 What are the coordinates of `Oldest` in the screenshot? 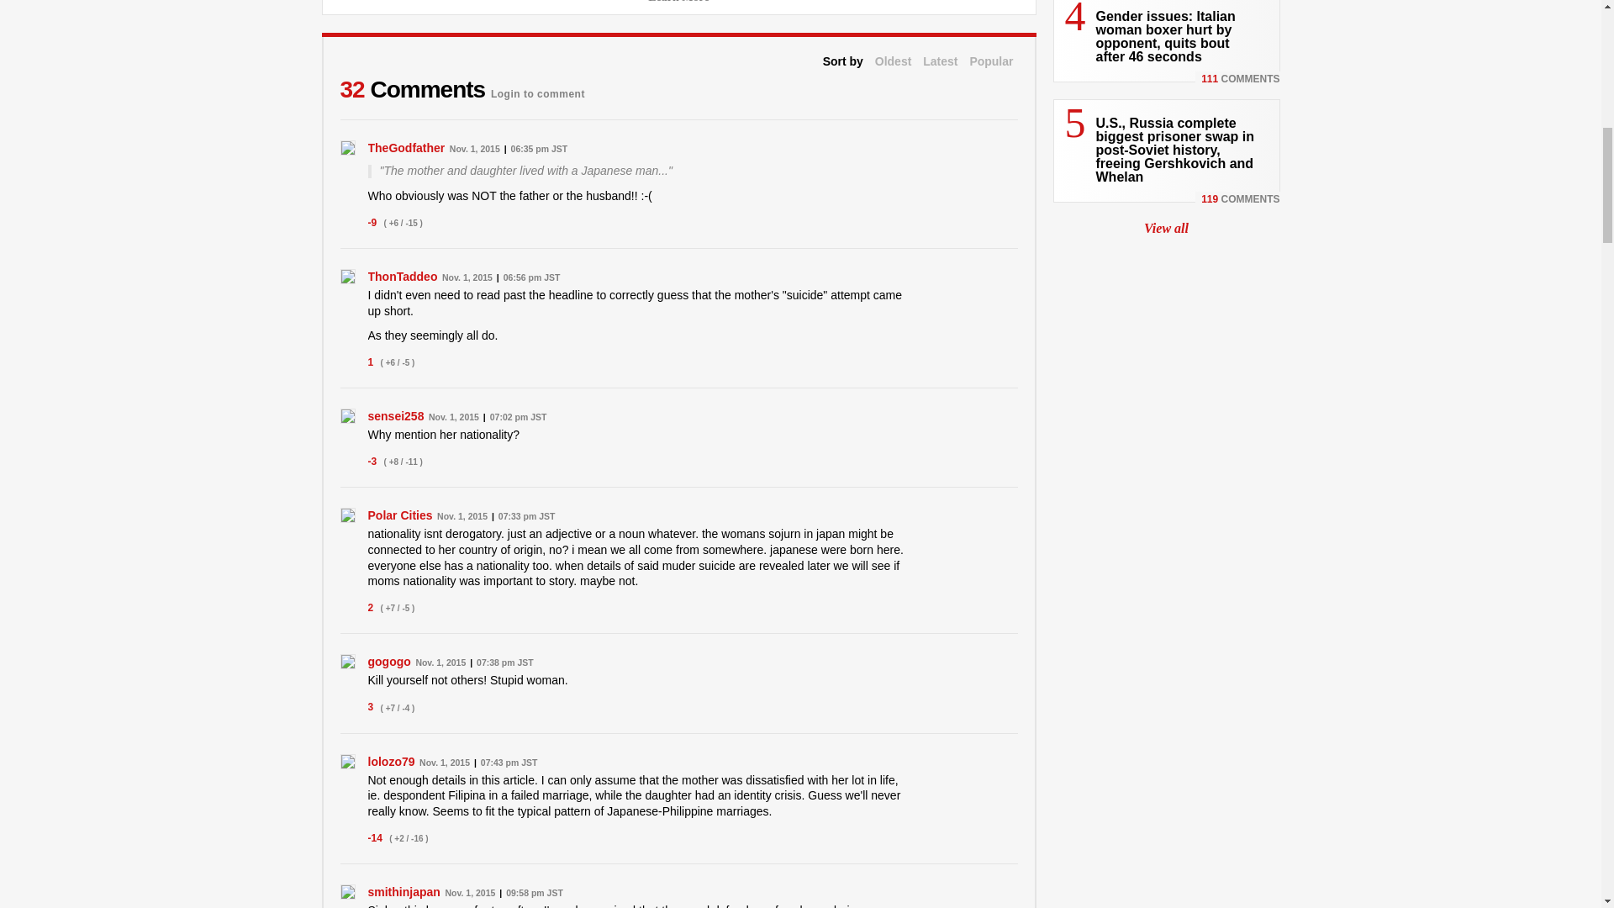 It's located at (893, 61).